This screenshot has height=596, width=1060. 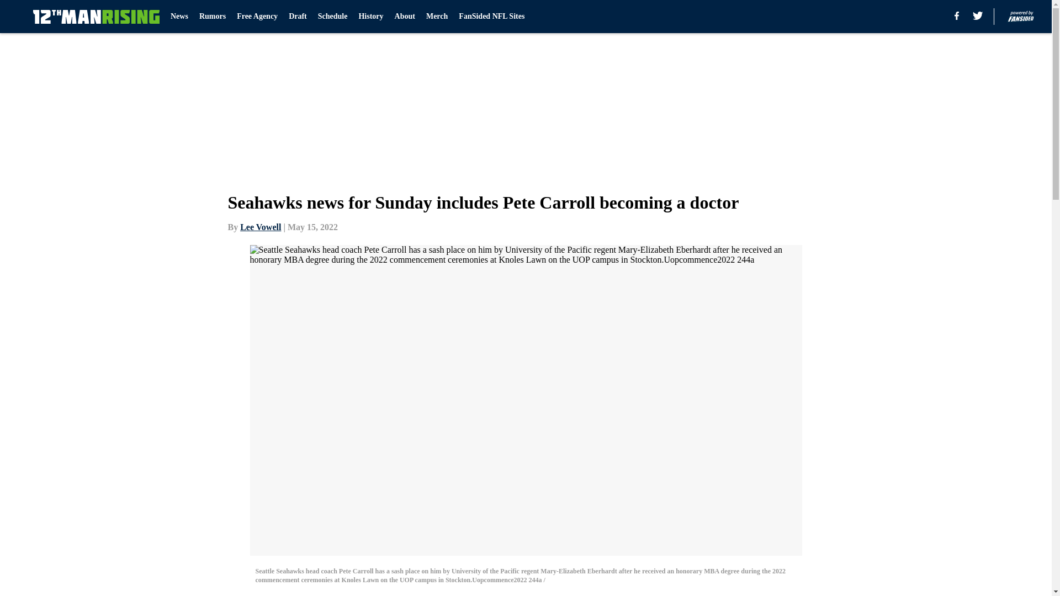 I want to click on Schedule, so click(x=332, y=17).